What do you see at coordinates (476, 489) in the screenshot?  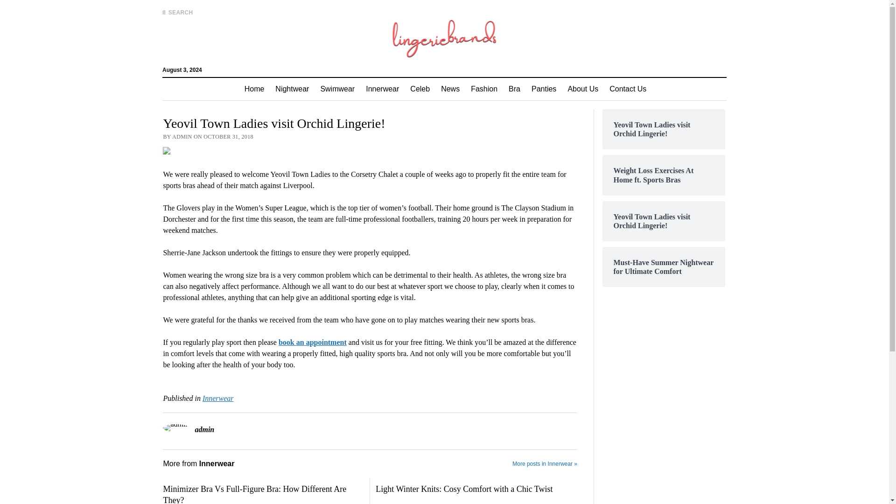 I see `Light Winter Knits: Cosy Comfort with a Chic Twist` at bounding box center [476, 489].